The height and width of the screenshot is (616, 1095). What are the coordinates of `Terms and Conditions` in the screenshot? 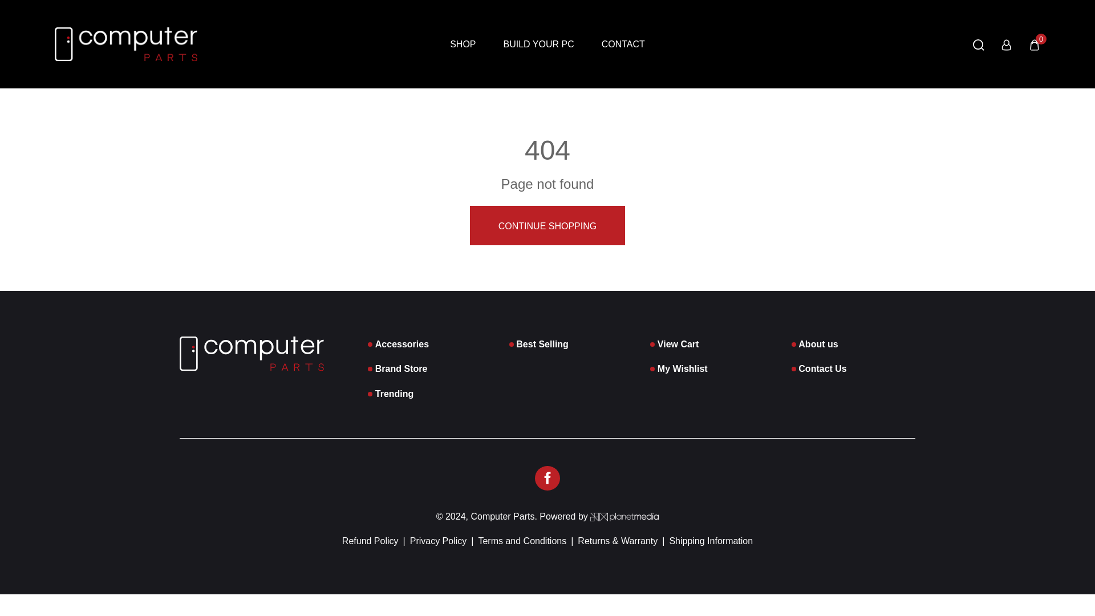 It's located at (521, 541).